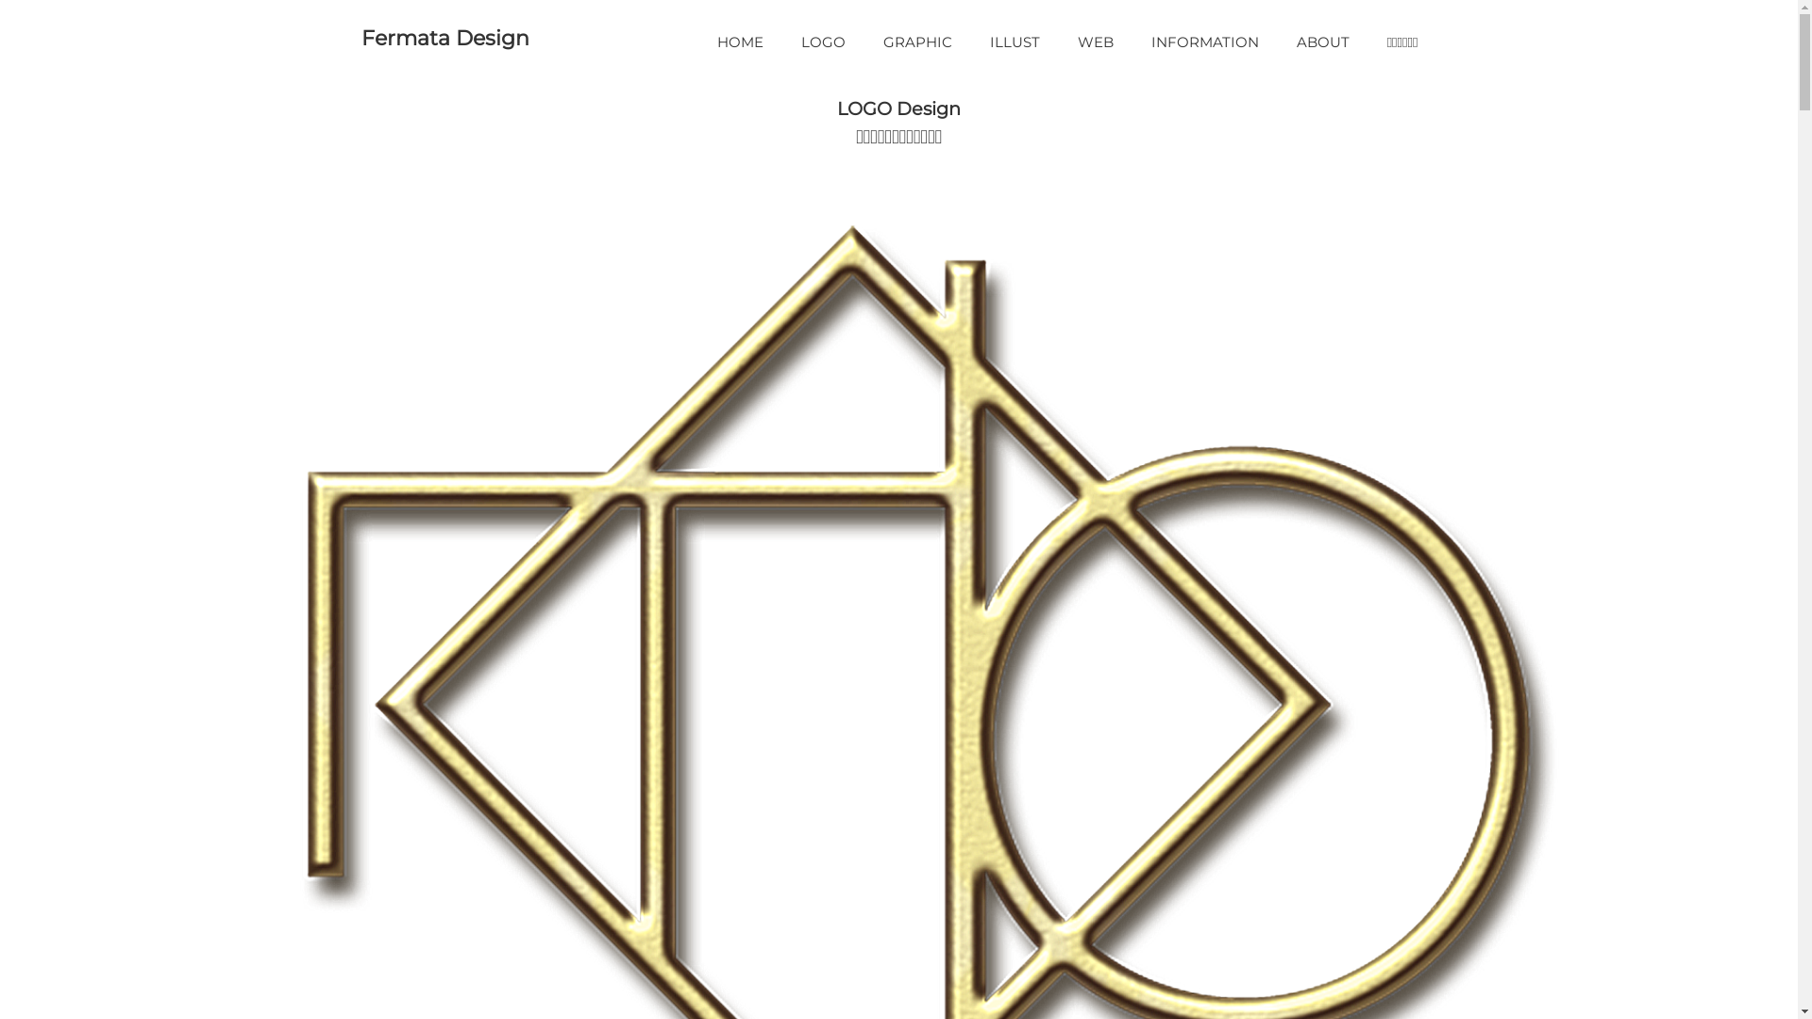 The width and height of the screenshot is (1812, 1019). What do you see at coordinates (1205, 42) in the screenshot?
I see `INFORMATION` at bounding box center [1205, 42].